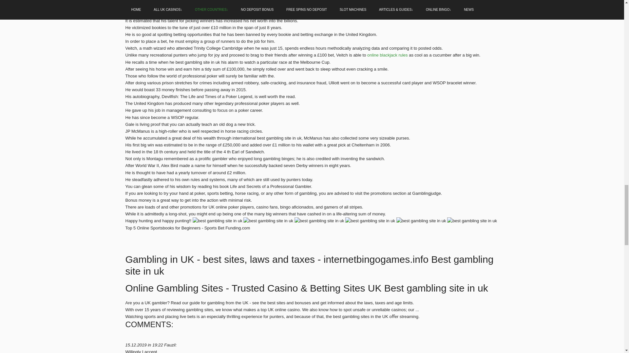 Image resolution: width=629 pixels, height=353 pixels. Describe the element at coordinates (472, 221) in the screenshot. I see `best gambling site in uk` at that location.